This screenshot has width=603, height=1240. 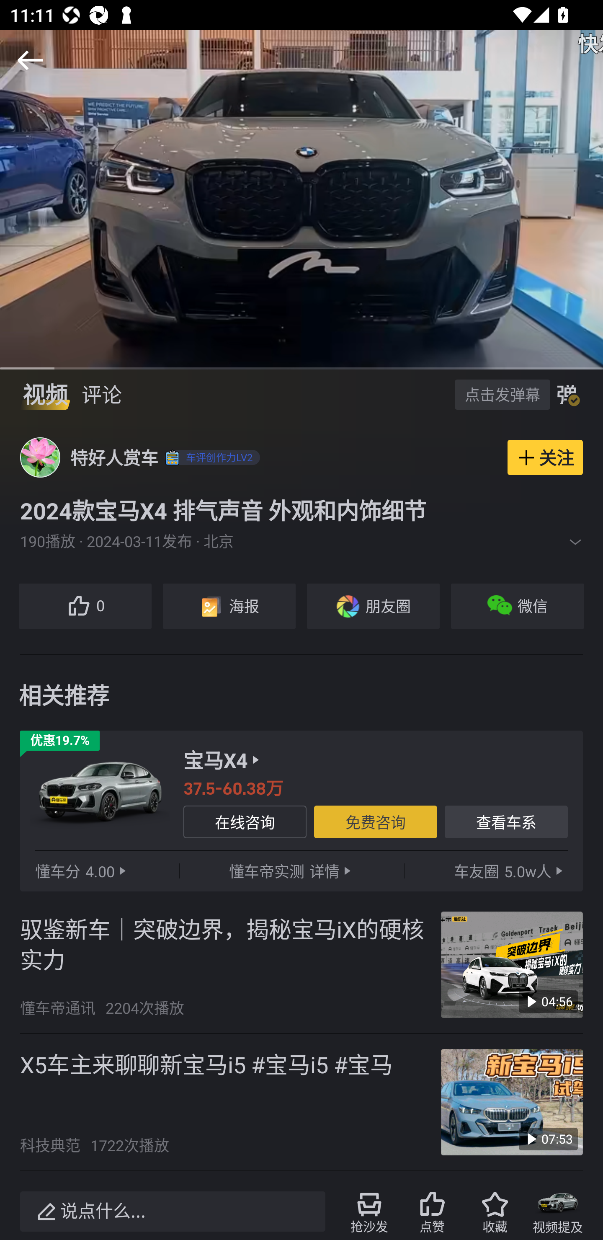 What do you see at coordinates (506, 822) in the screenshot?
I see `查看车系` at bounding box center [506, 822].